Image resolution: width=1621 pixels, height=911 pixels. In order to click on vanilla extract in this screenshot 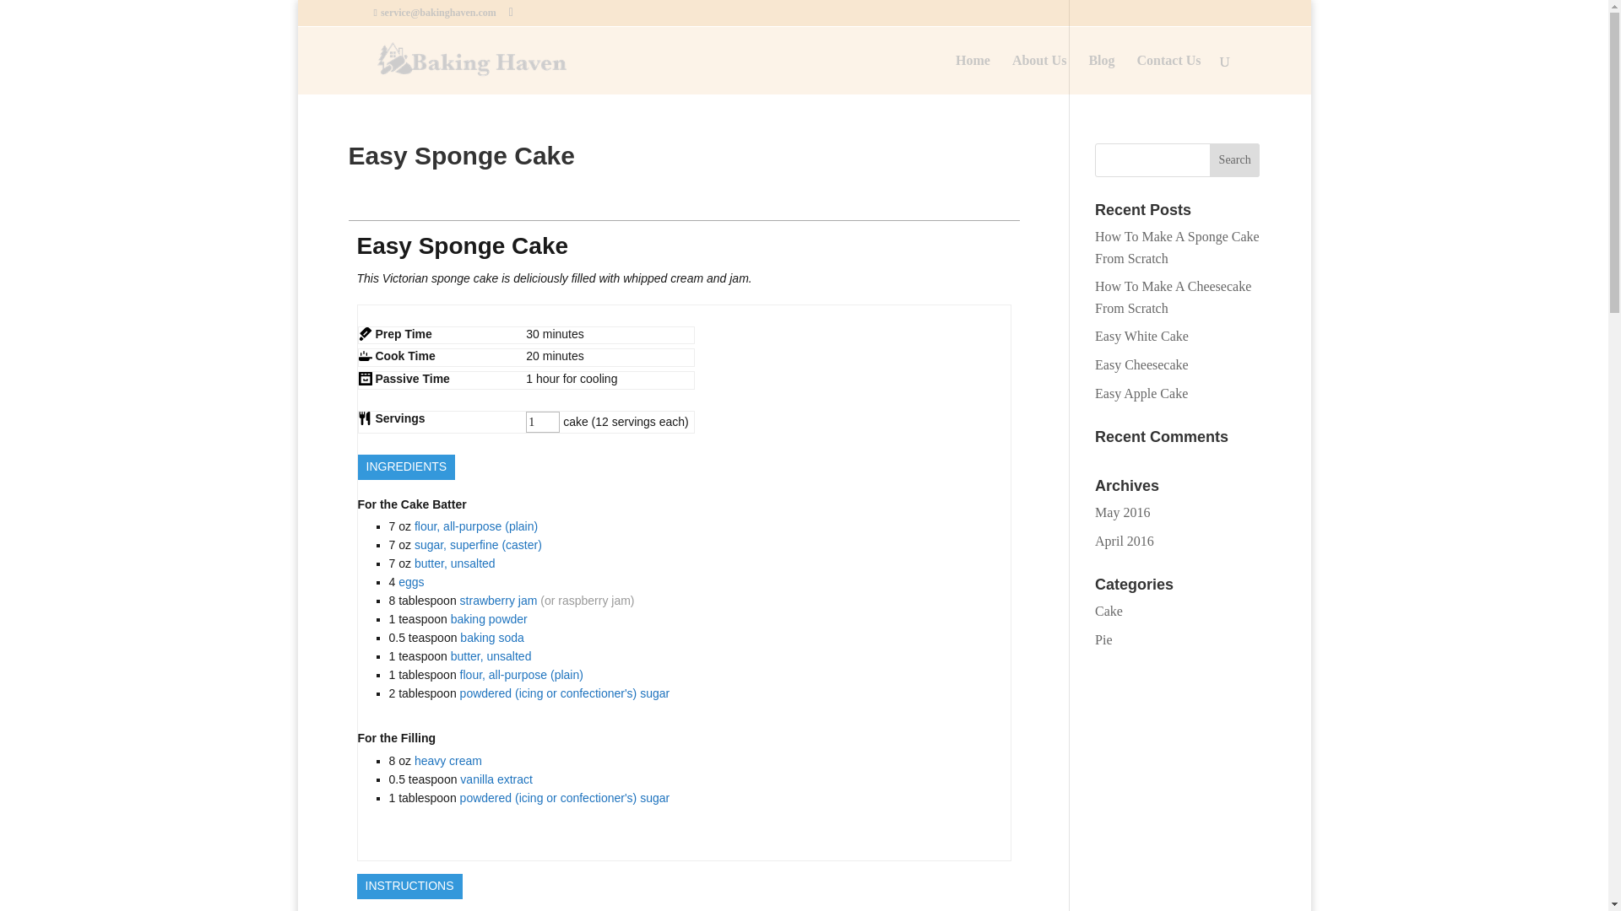, I will do `click(496, 779)`.